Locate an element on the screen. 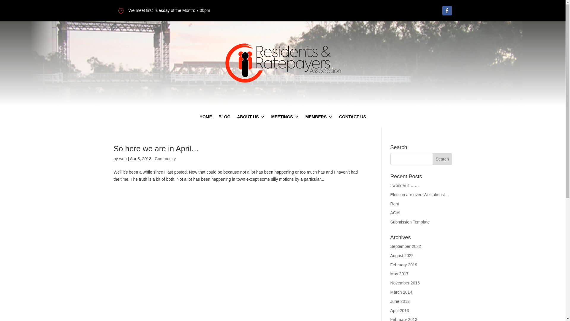  June 2013 is located at coordinates (400, 301).